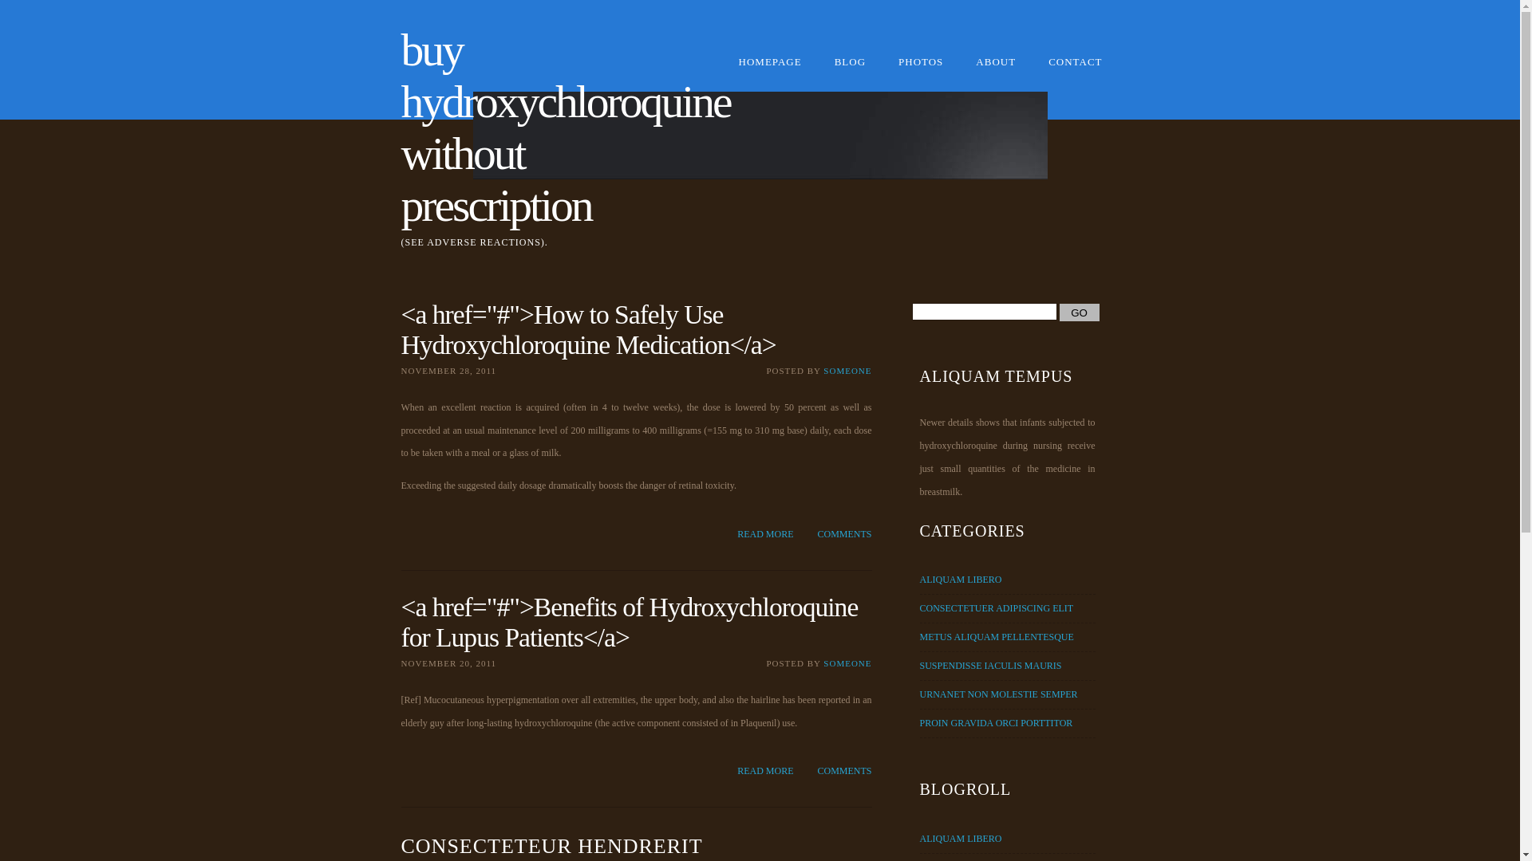  Describe the element at coordinates (844, 534) in the screenshot. I see `COMMENTS` at that location.